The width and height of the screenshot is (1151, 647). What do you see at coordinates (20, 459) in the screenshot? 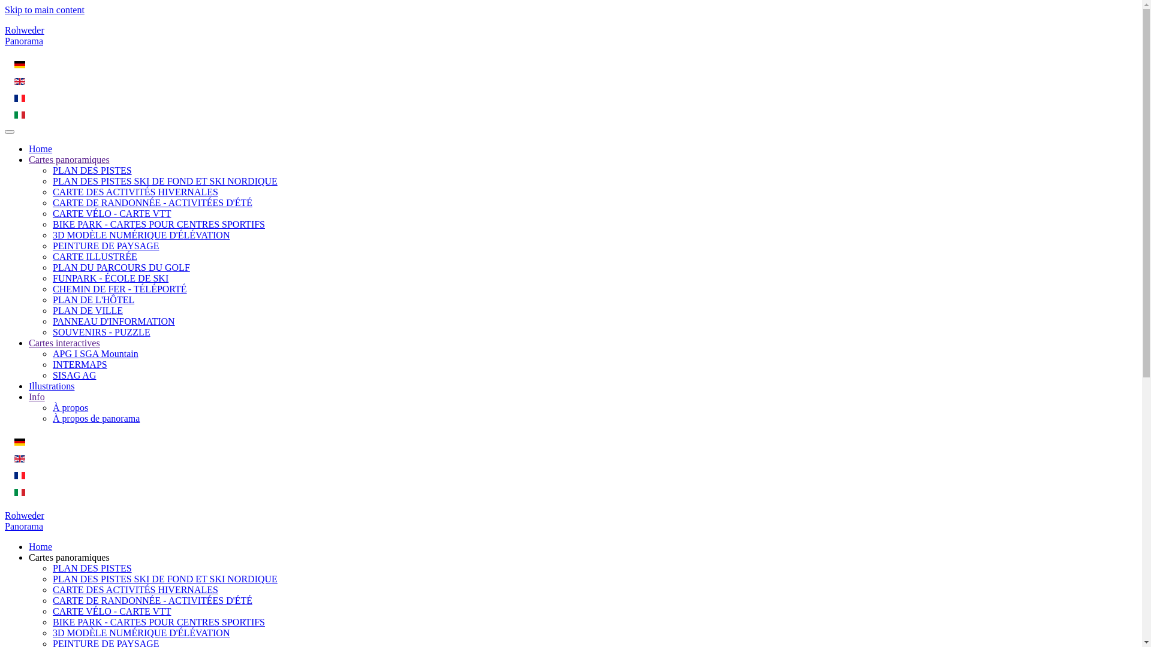
I see `English (UK)` at bounding box center [20, 459].